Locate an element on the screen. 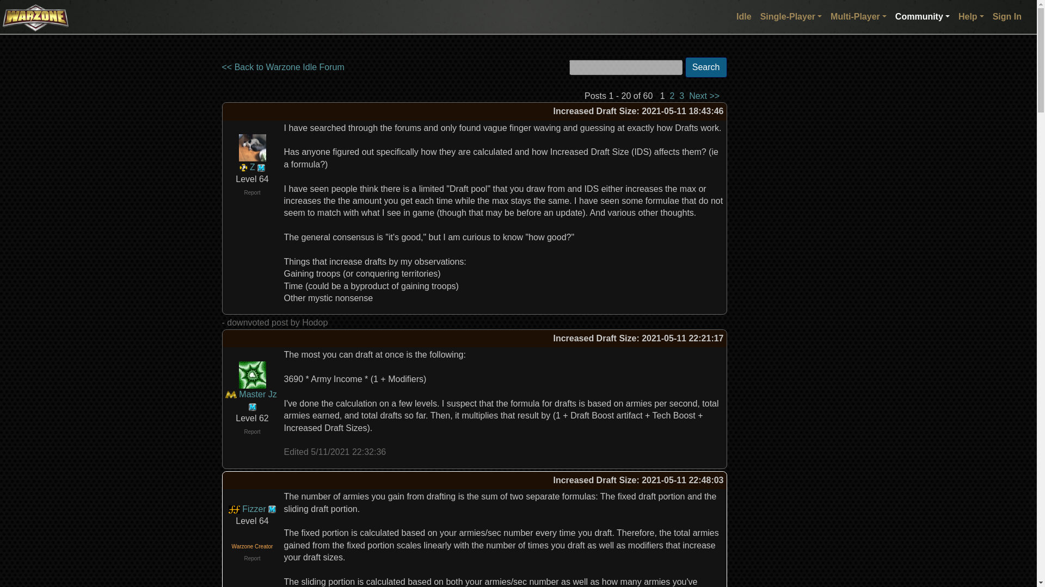 Image resolution: width=1045 pixels, height=587 pixels. Multi-Player is located at coordinates (859, 16).